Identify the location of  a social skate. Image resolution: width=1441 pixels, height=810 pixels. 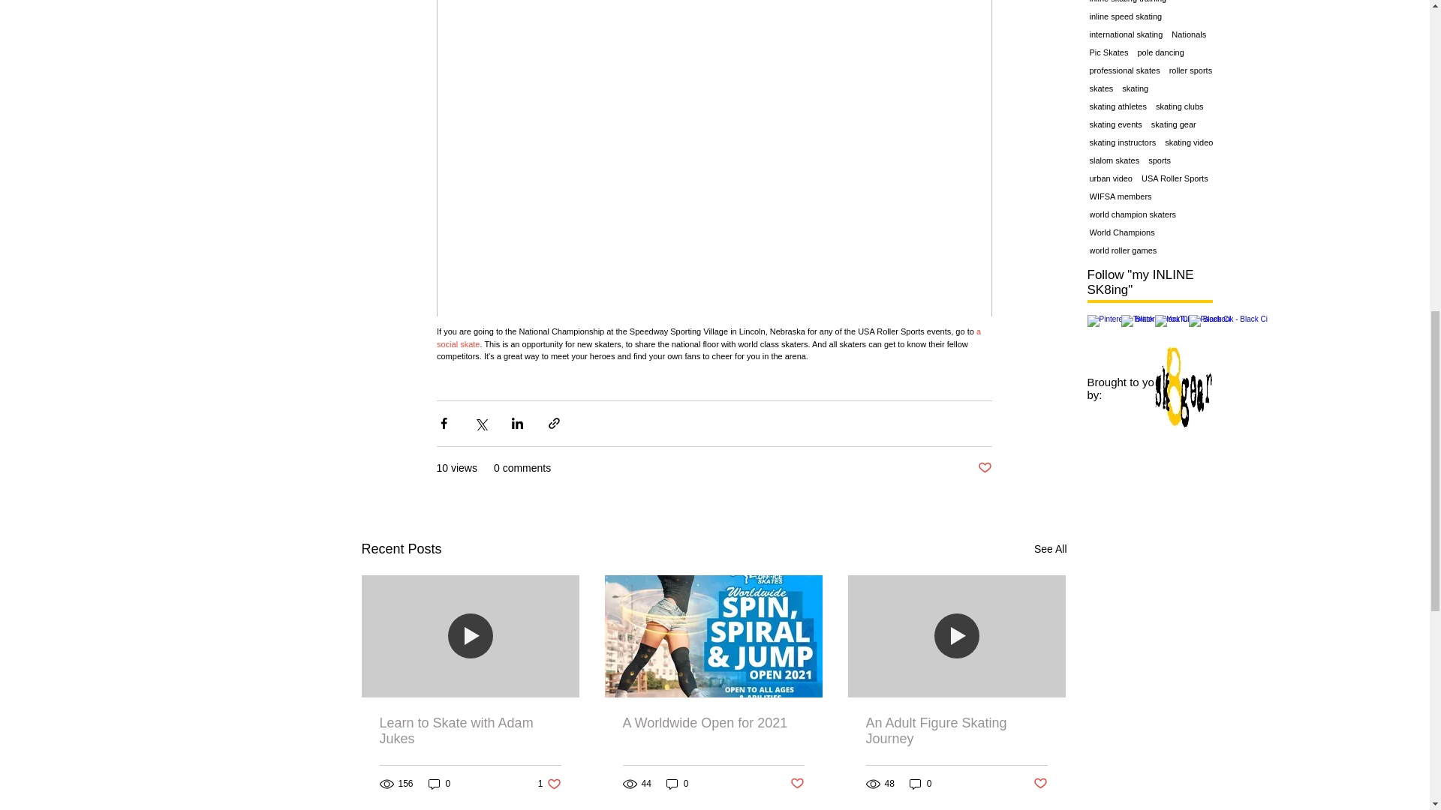
(709, 337).